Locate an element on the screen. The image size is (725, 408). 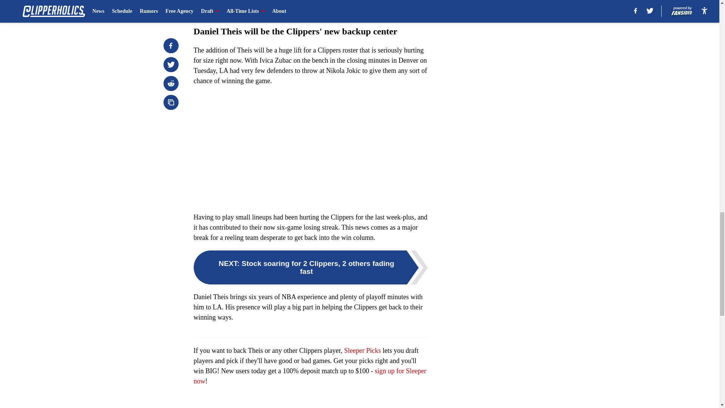
November 15, 2023 is located at coordinates (323, 8).